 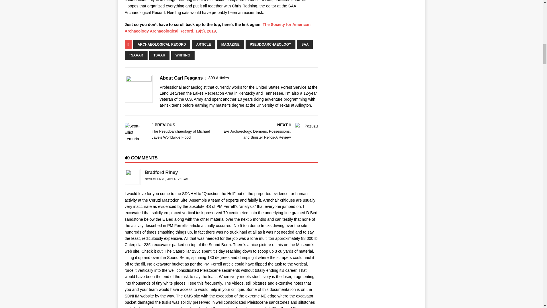 I want to click on ARTICLE, so click(x=203, y=44).